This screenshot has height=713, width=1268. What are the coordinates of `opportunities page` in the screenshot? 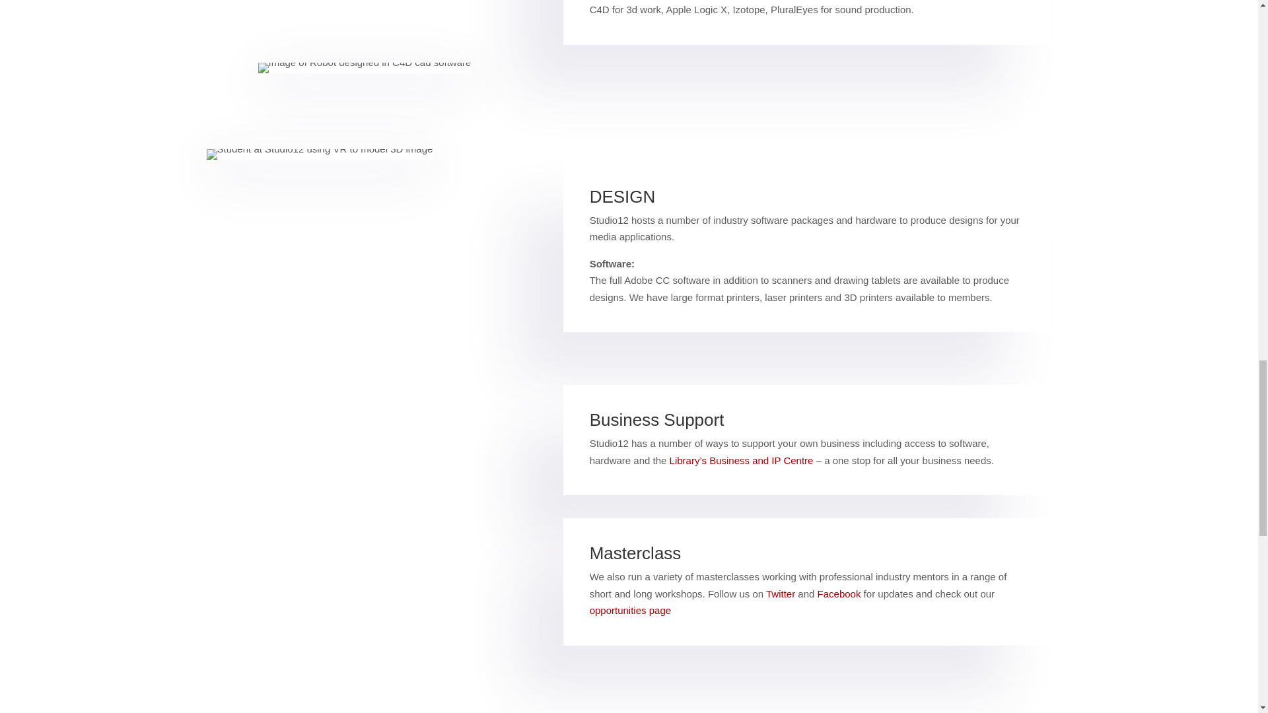 It's located at (630, 610).